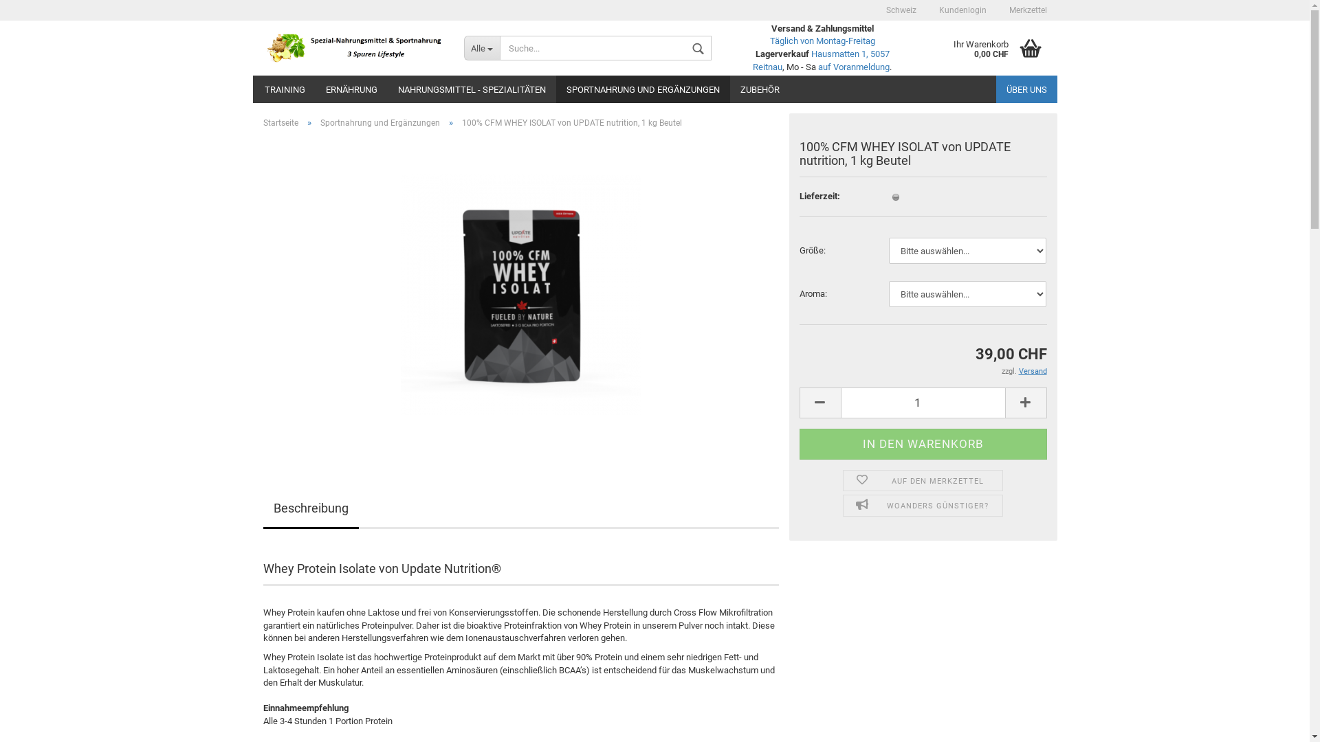  What do you see at coordinates (854, 67) in the screenshot?
I see `auf Voranmeldung` at bounding box center [854, 67].